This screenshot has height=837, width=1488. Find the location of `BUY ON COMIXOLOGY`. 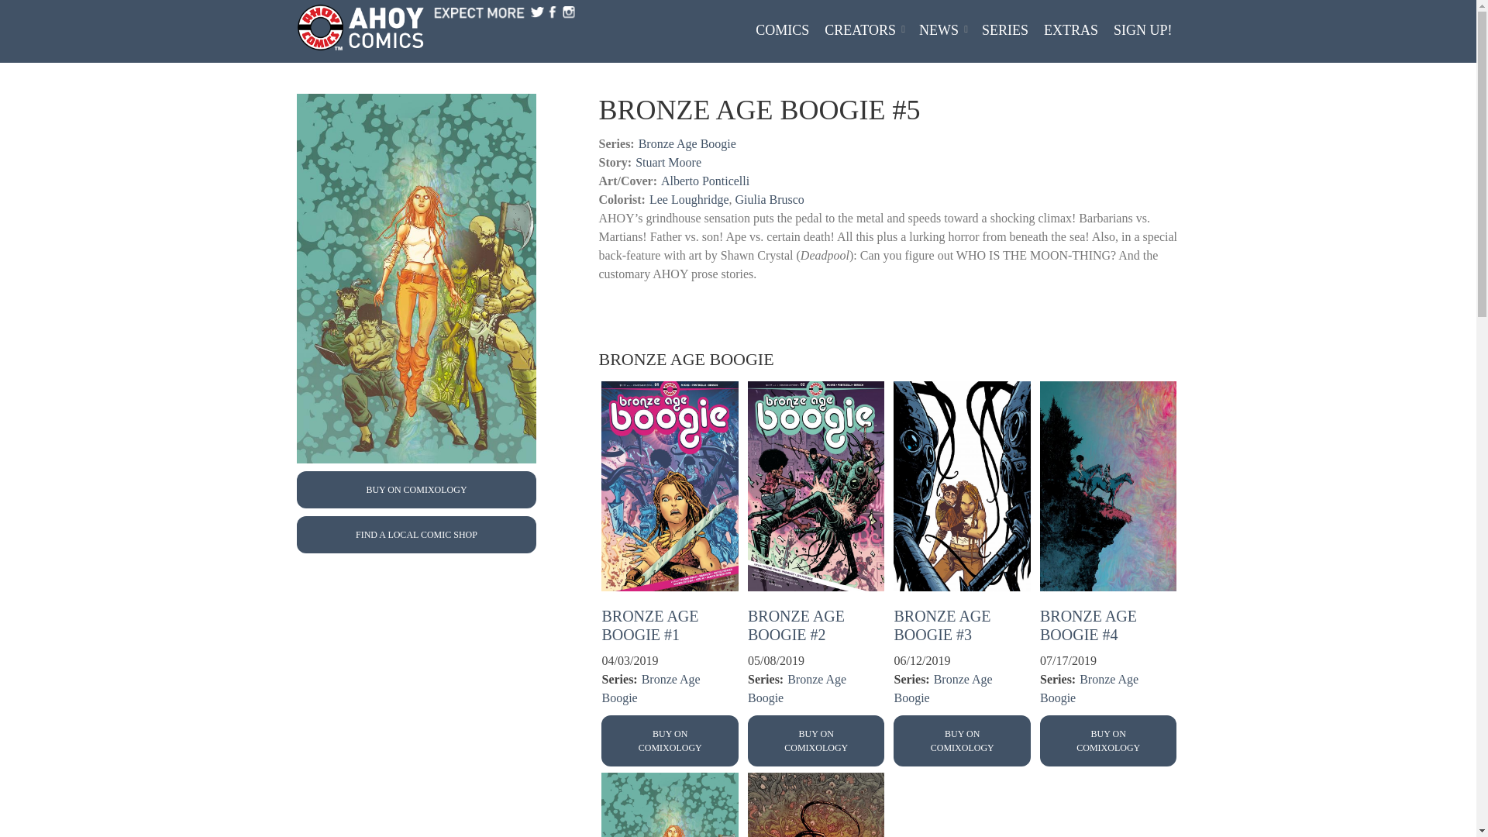

BUY ON COMIXOLOGY is located at coordinates (670, 741).